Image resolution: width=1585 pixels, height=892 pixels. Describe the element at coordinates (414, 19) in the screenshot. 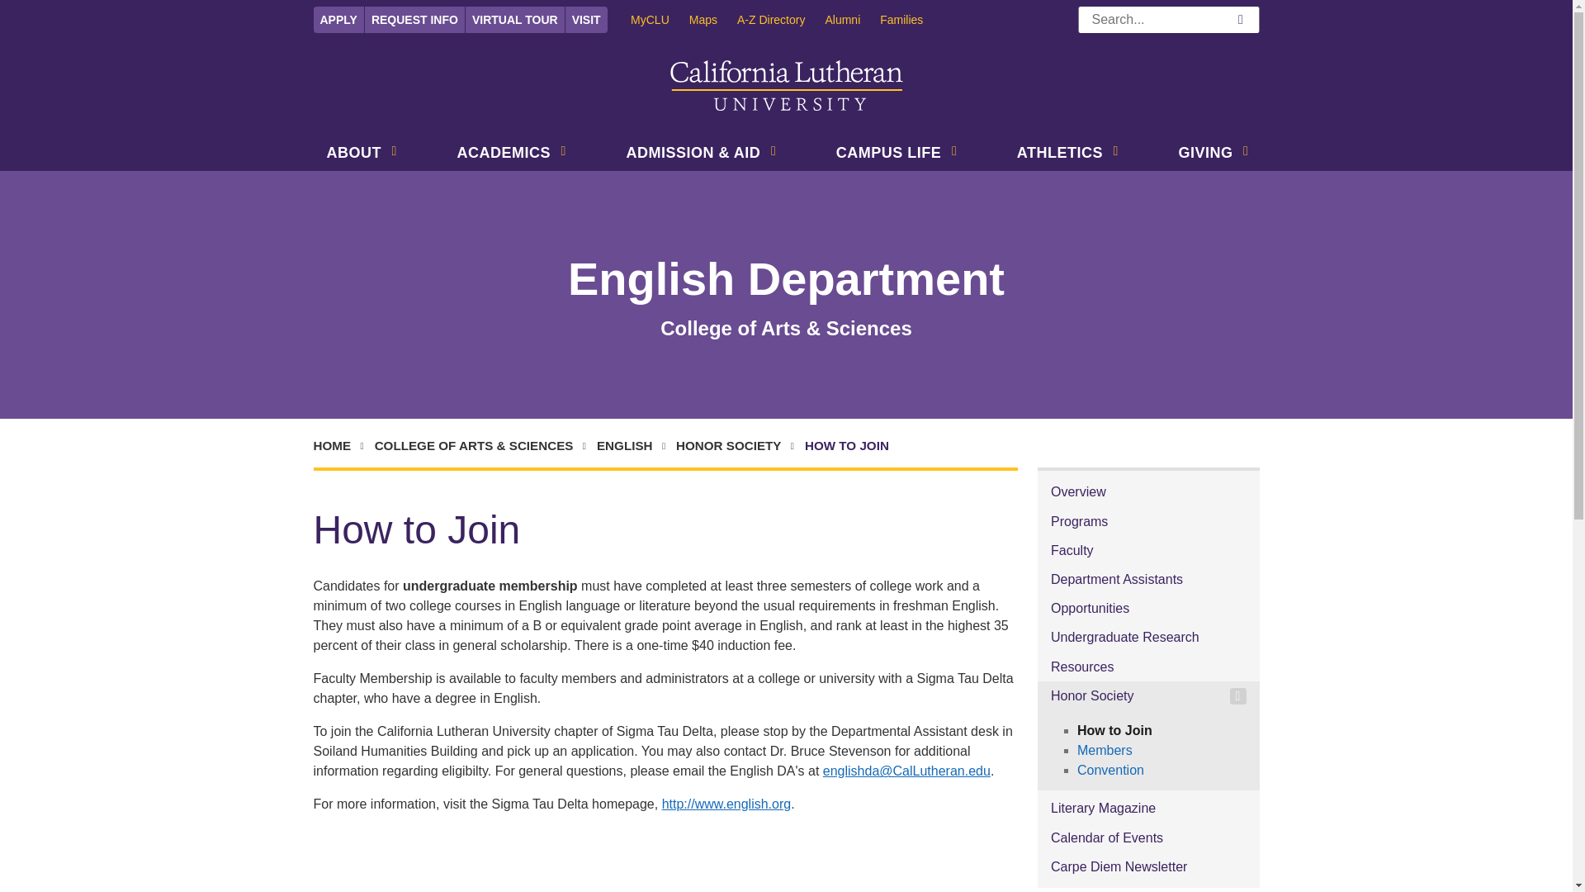

I see `REQUEST INFO` at that location.